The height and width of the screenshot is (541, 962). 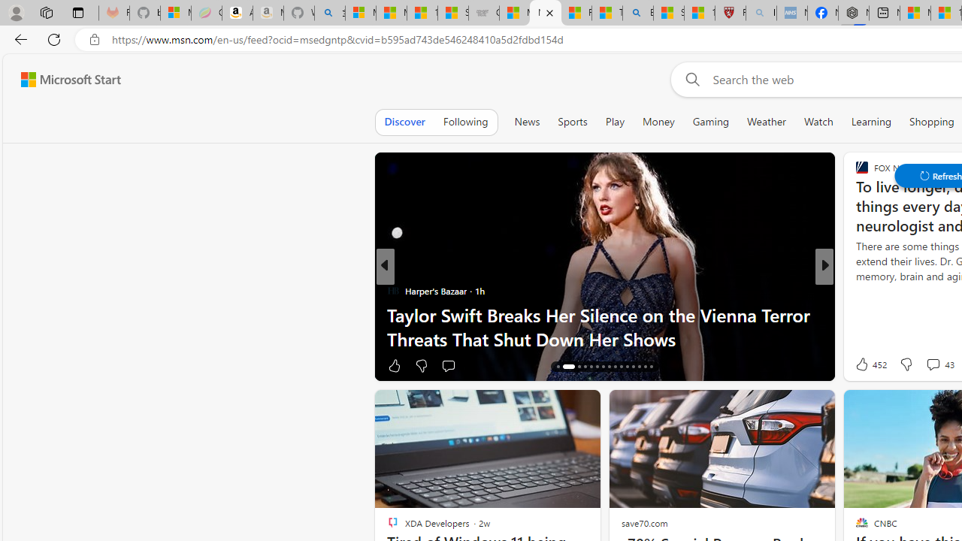 What do you see at coordinates (927, 365) in the screenshot?
I see `View comments 4 Comment` at bounding box center [927, 365].